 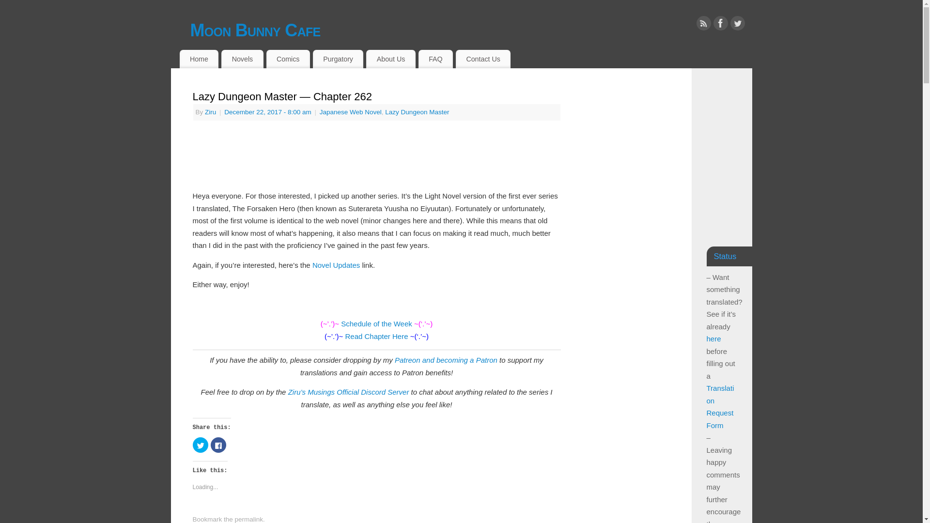 I want to click on Schedule of the Week, so click(x=376, y=323).